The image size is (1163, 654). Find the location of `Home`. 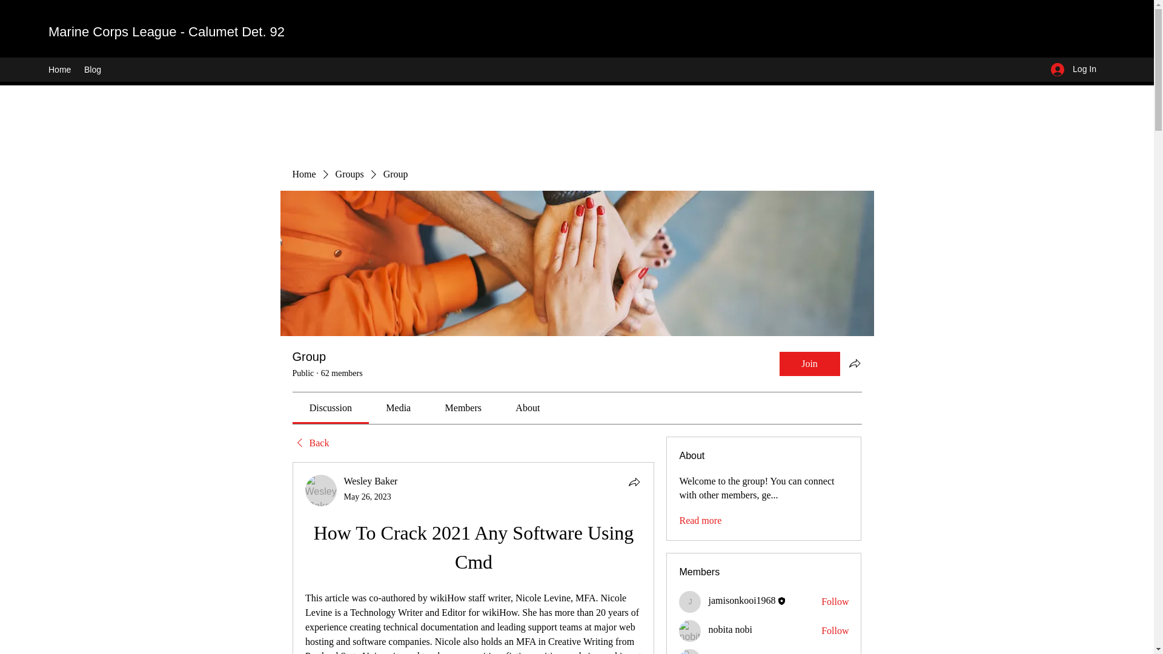

Home is located at coordinates (59, 69).